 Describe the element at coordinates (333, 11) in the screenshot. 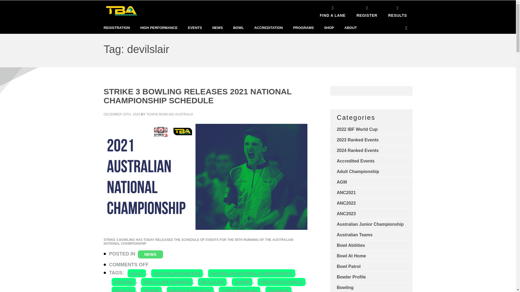

I see `FIND A LANE` at that location.